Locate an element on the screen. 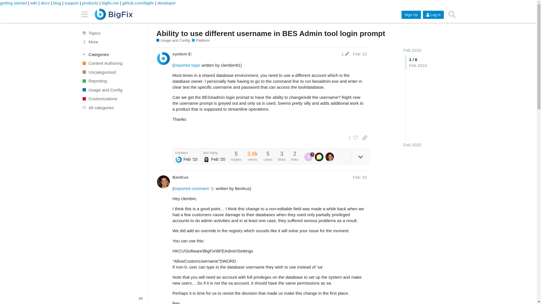 This screenshot has width=541, height=304. 1 is located at coordinates (352, 138).